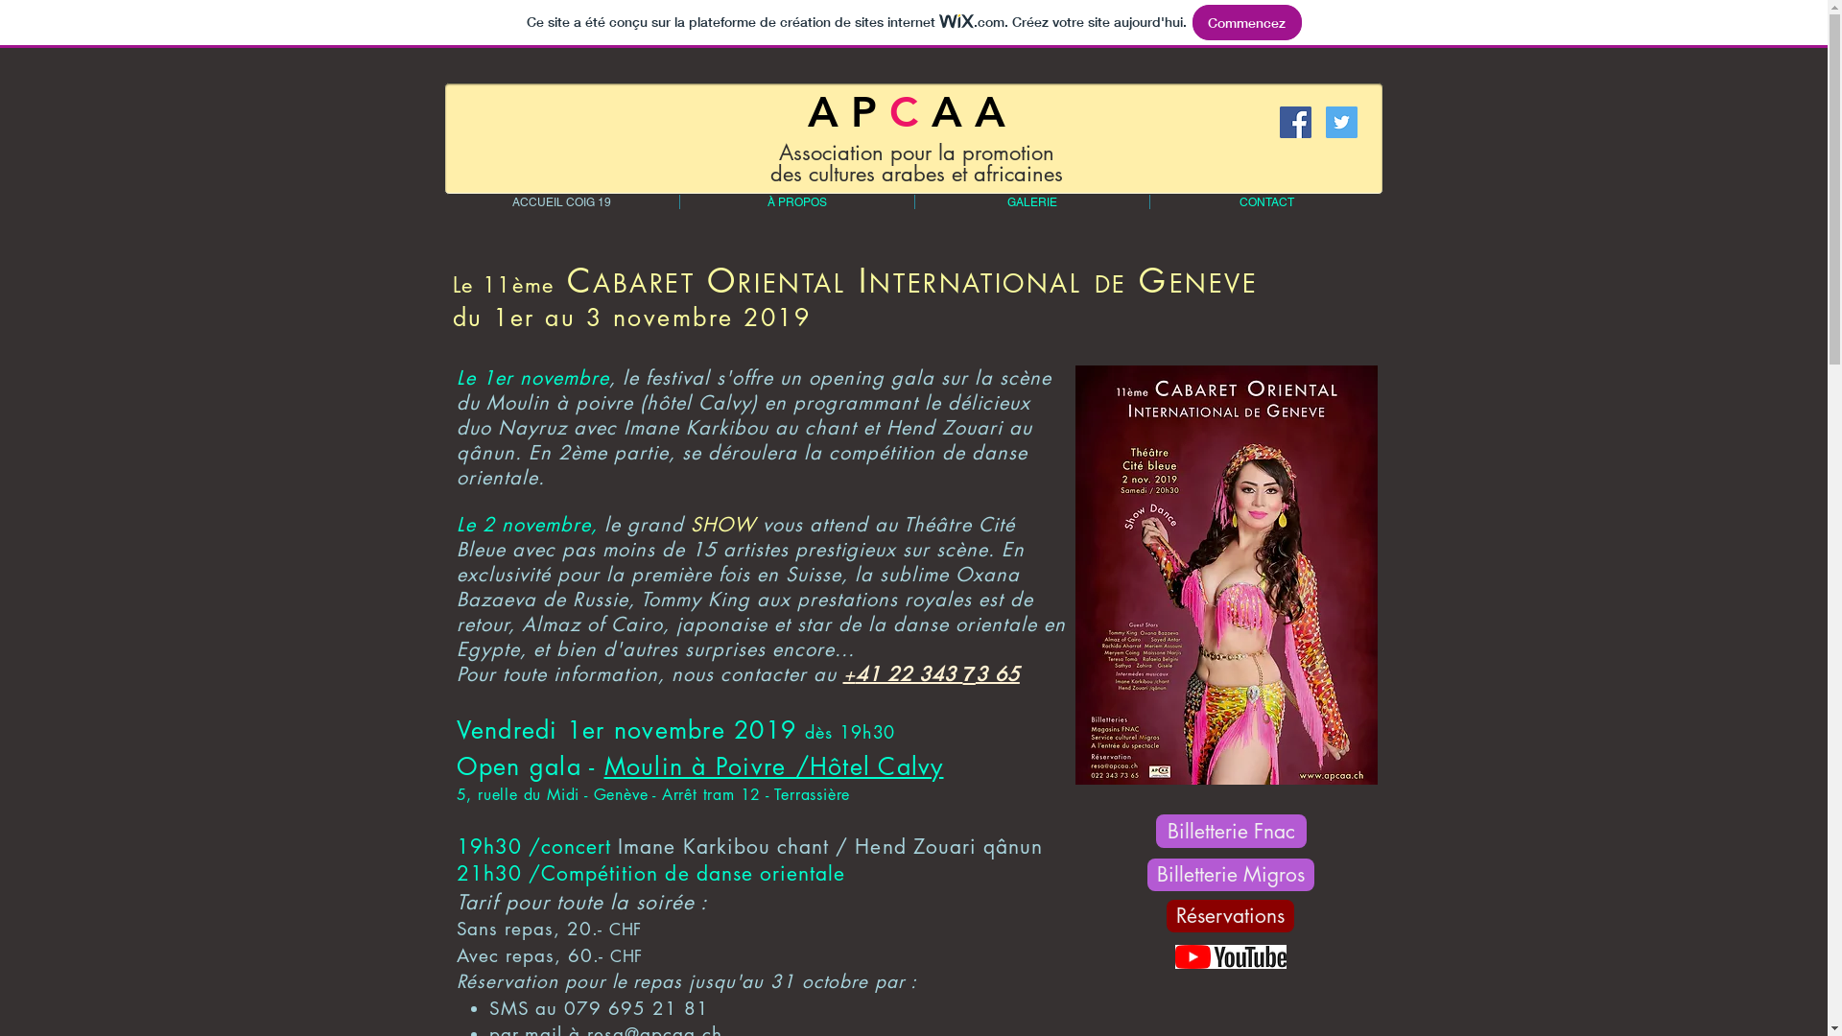 This screenshot has height=1036, width=1842. What do you see at coordinates (917, 174) in the screenshot?
I see `des cultures arabes et africaines` at bounding box center [917, 174].